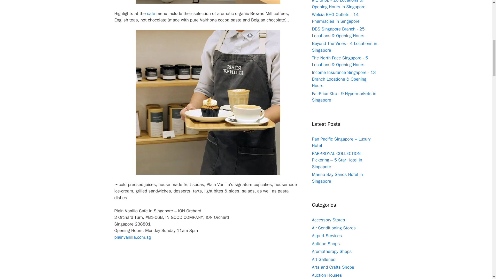 This screenshot has width=496, height=279. I want to click on cafe, so click(151, 13).